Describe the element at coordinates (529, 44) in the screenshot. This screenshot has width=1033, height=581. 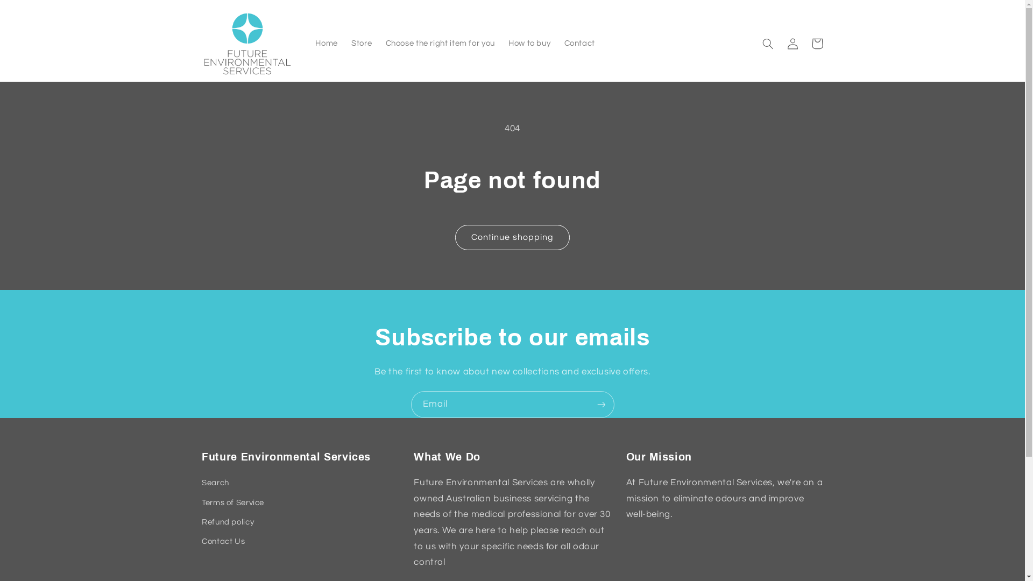
I see `How to buy` at that location.